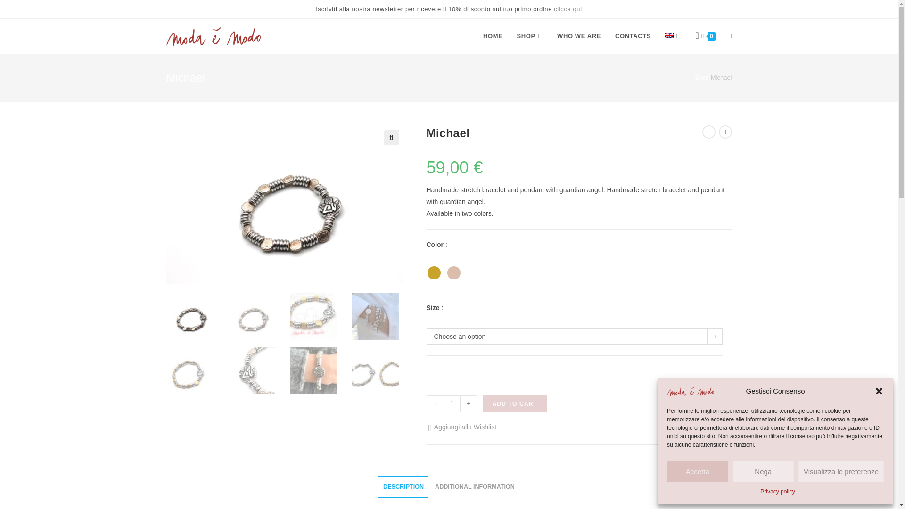  I want to click on Visualizza le preferenze, so click(841, 471).